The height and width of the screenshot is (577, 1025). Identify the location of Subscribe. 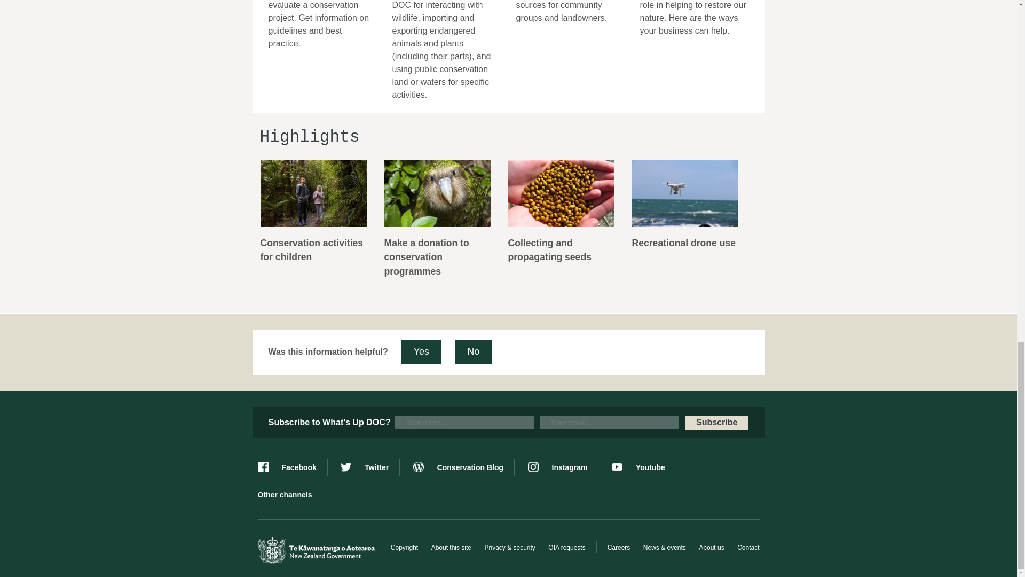
(716, 422).